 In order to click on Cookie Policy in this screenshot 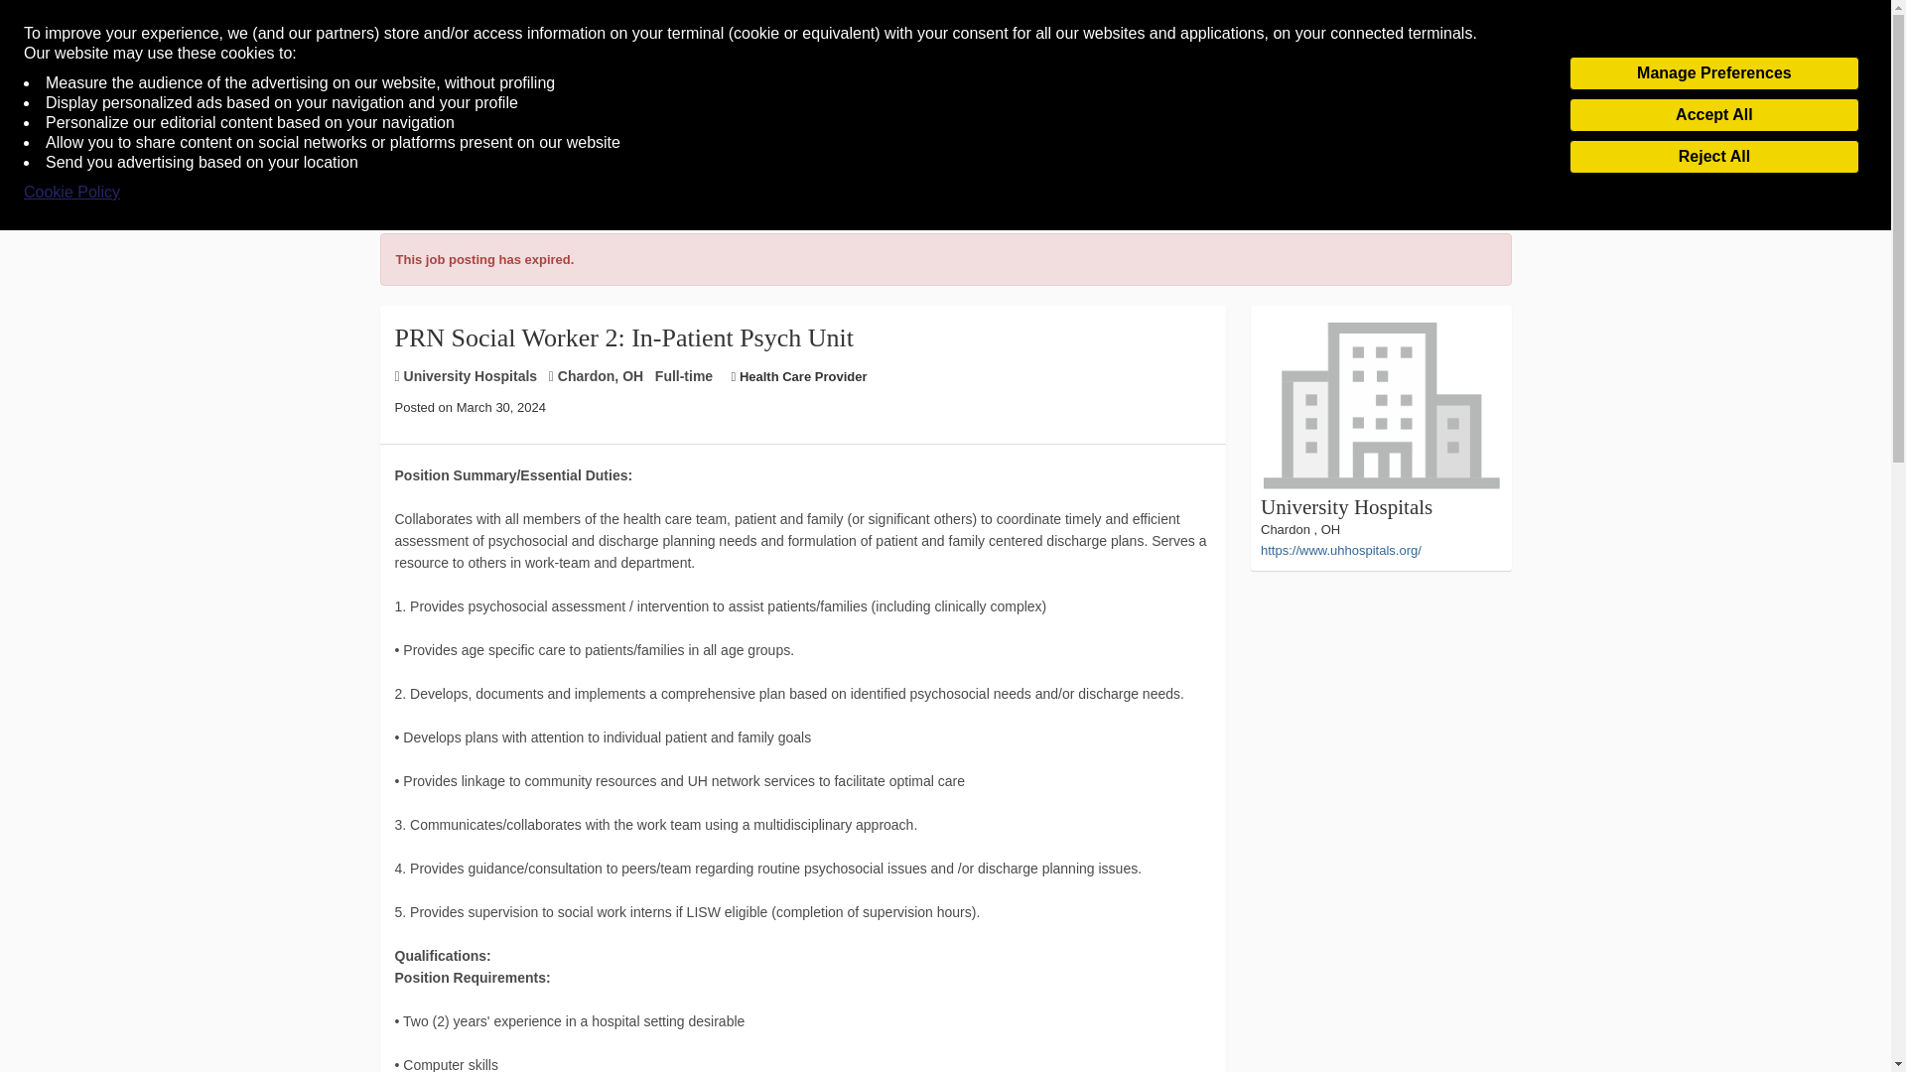, I will do `click(71, 193)`.